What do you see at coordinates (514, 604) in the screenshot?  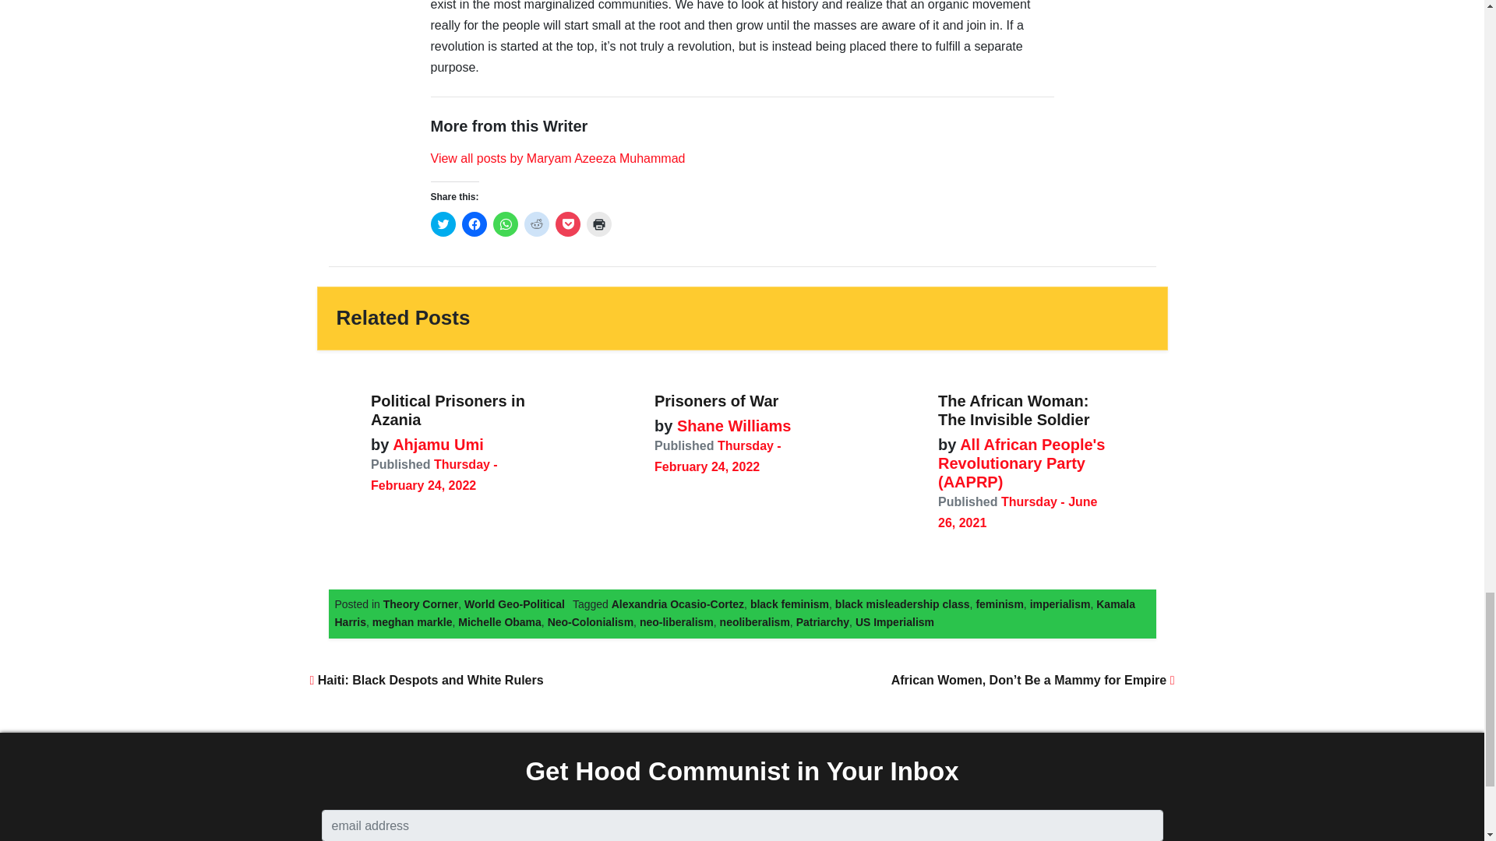 I see `World Geo-Political` at bounding box center [514, 604].